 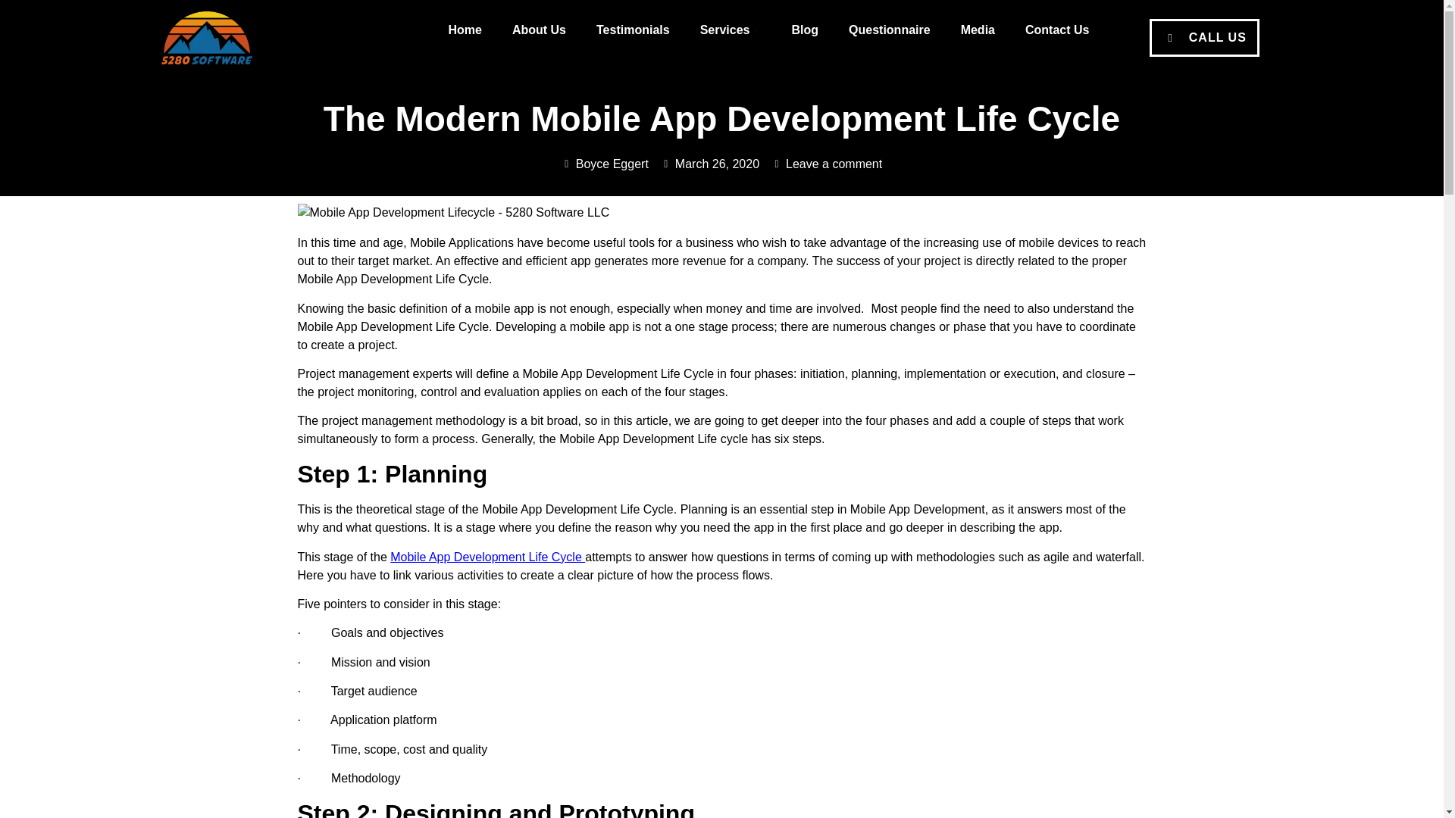 I want to click on Home, so click(x=464, y=30).